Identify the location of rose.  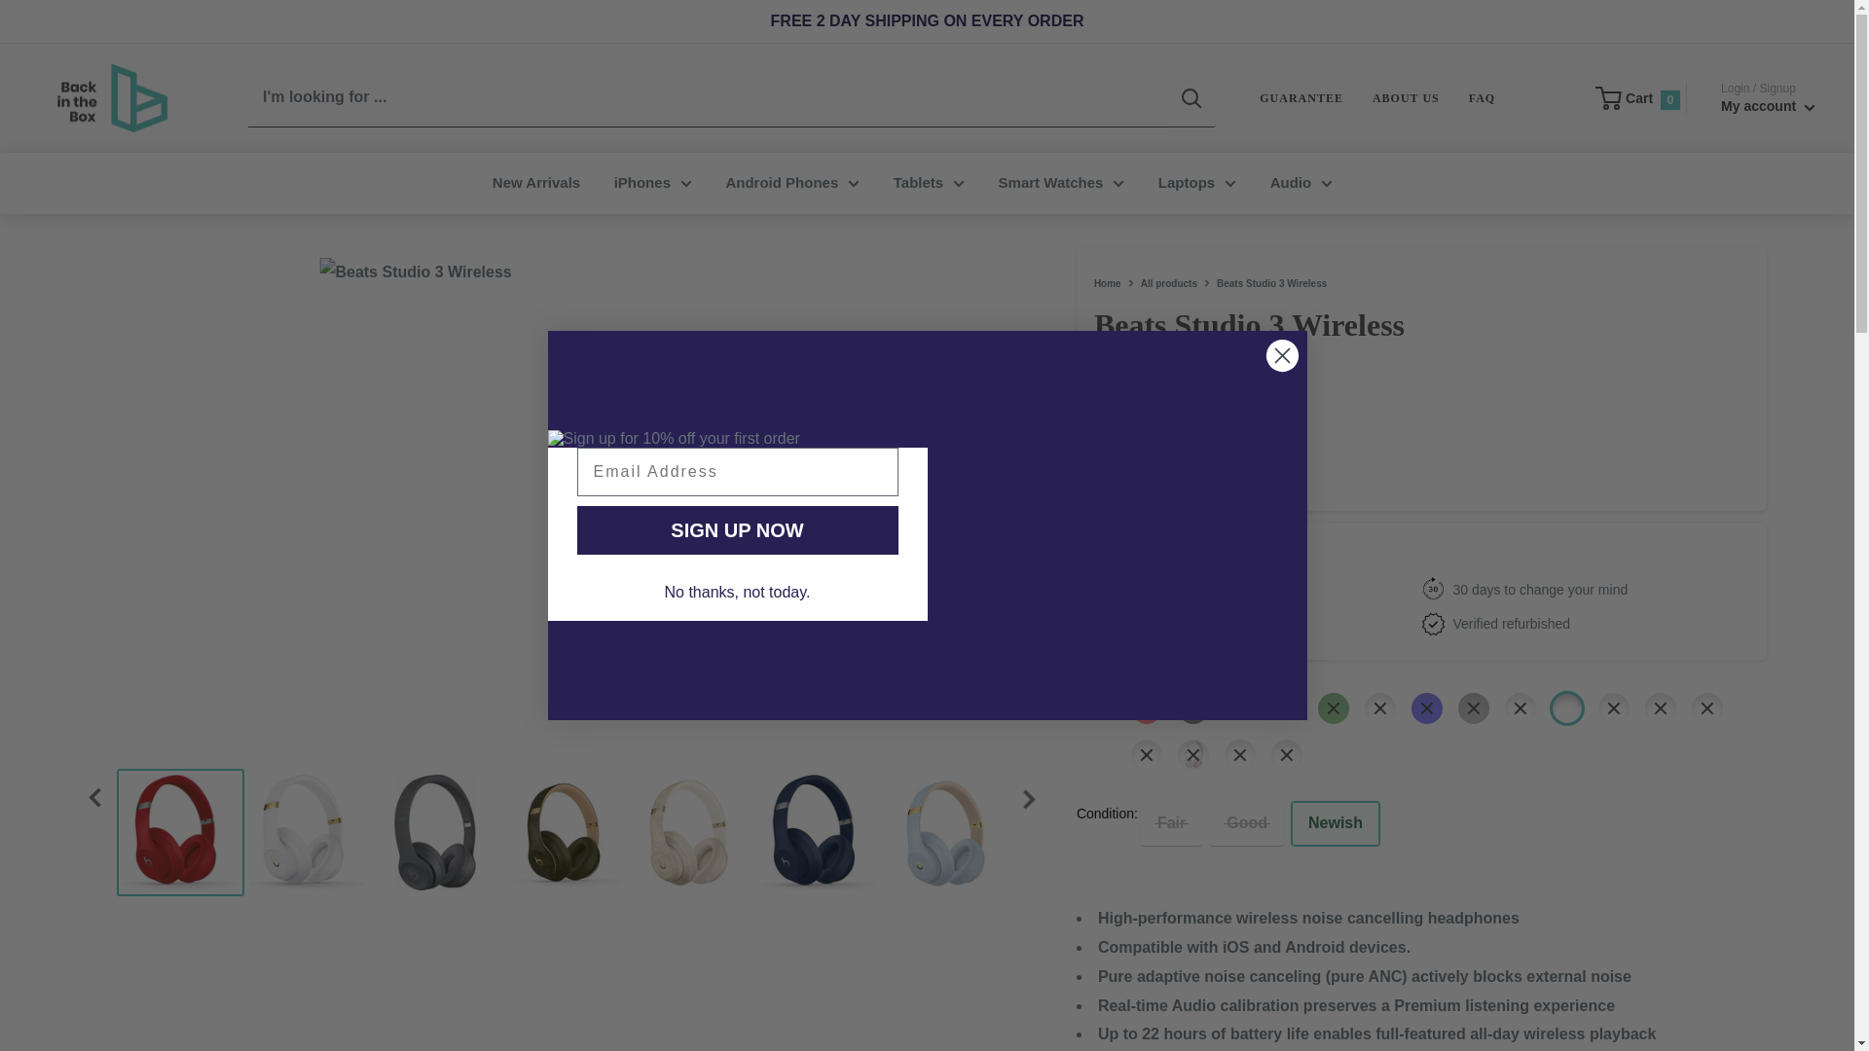
(1193, 755).